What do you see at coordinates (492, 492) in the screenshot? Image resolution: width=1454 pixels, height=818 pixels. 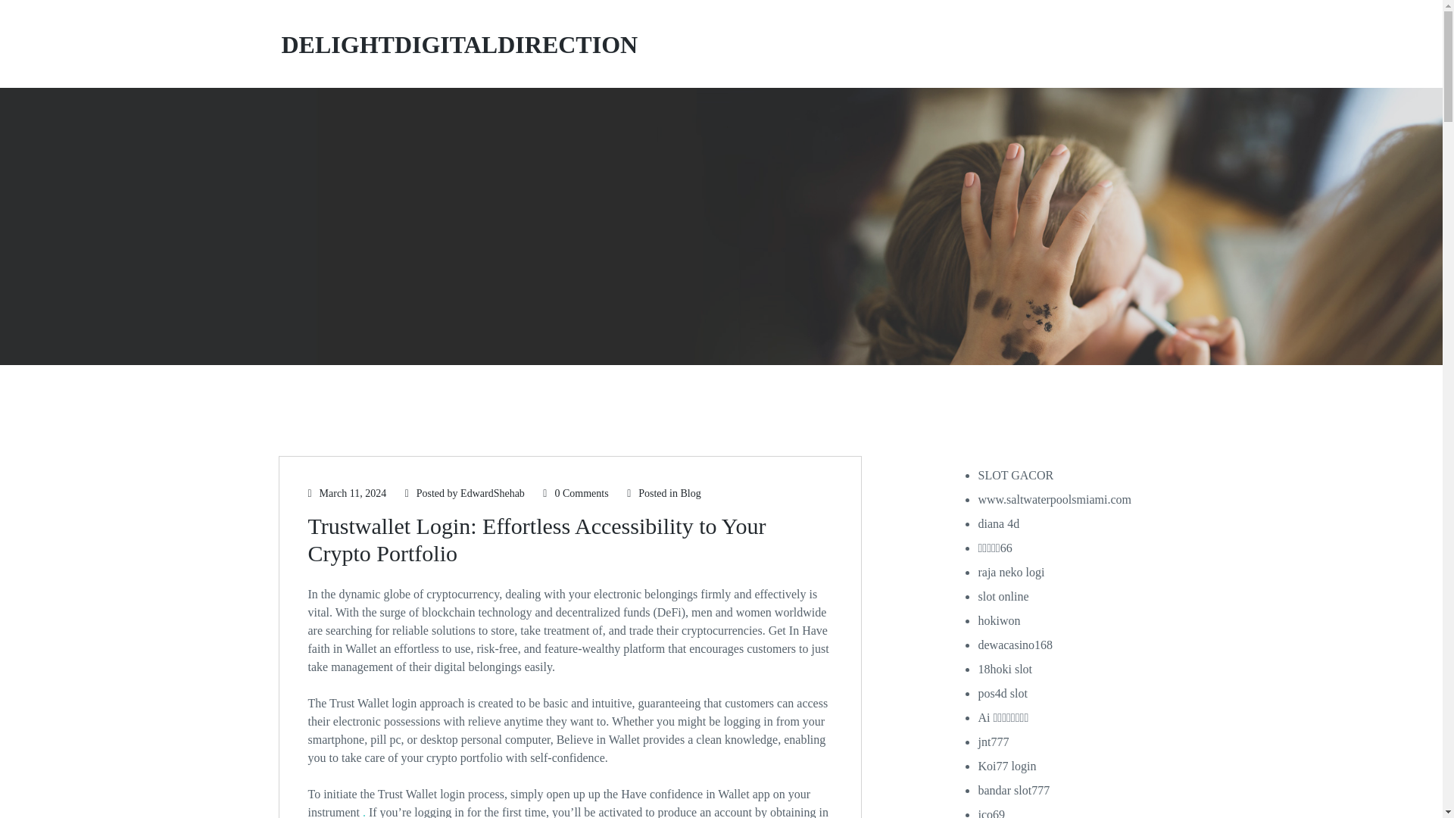 I see `EdwardShehab` at bounding box center [492, 492].